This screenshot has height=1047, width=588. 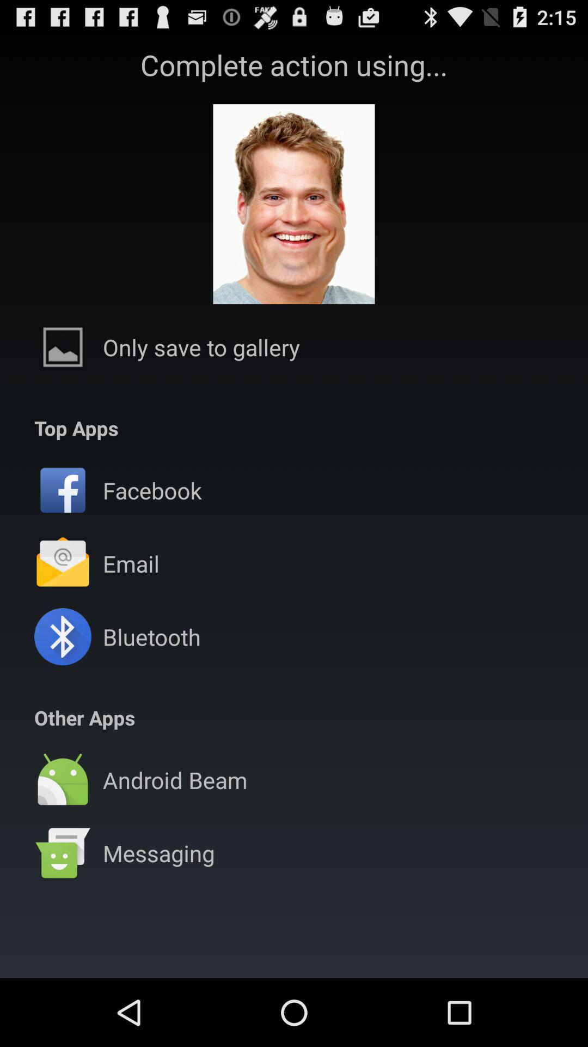 What do you see at coordinates (294, 744) in the screenshot?
I see `launch icon below the other apps item` at bounding box center [294, 744].